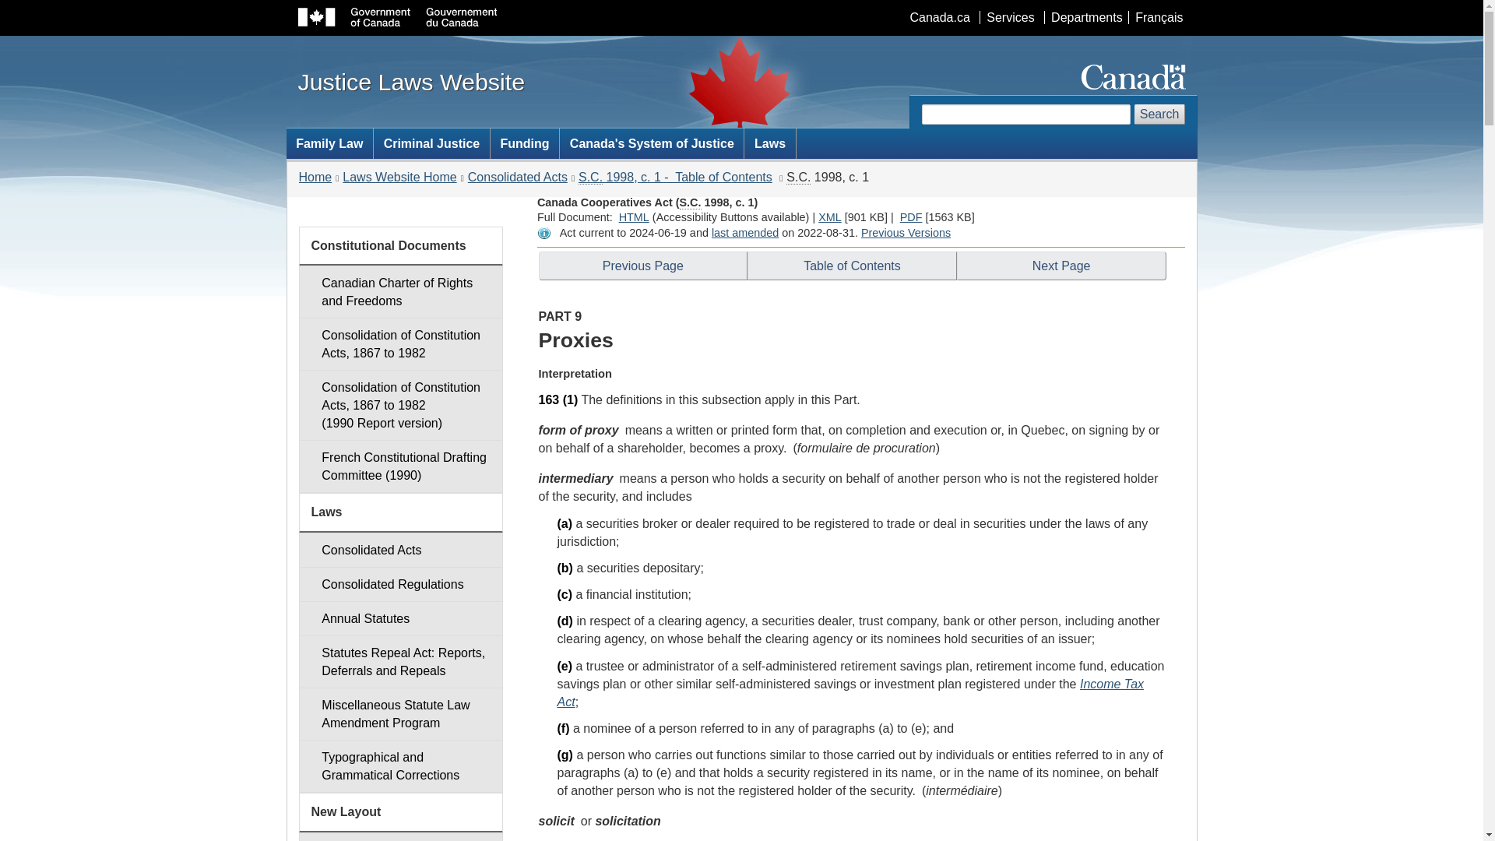 The height and width of the screenshot is (841, 1495). Describe the element at coordinates (911, 217) in the screenshot. I see `Family Law` at that location.